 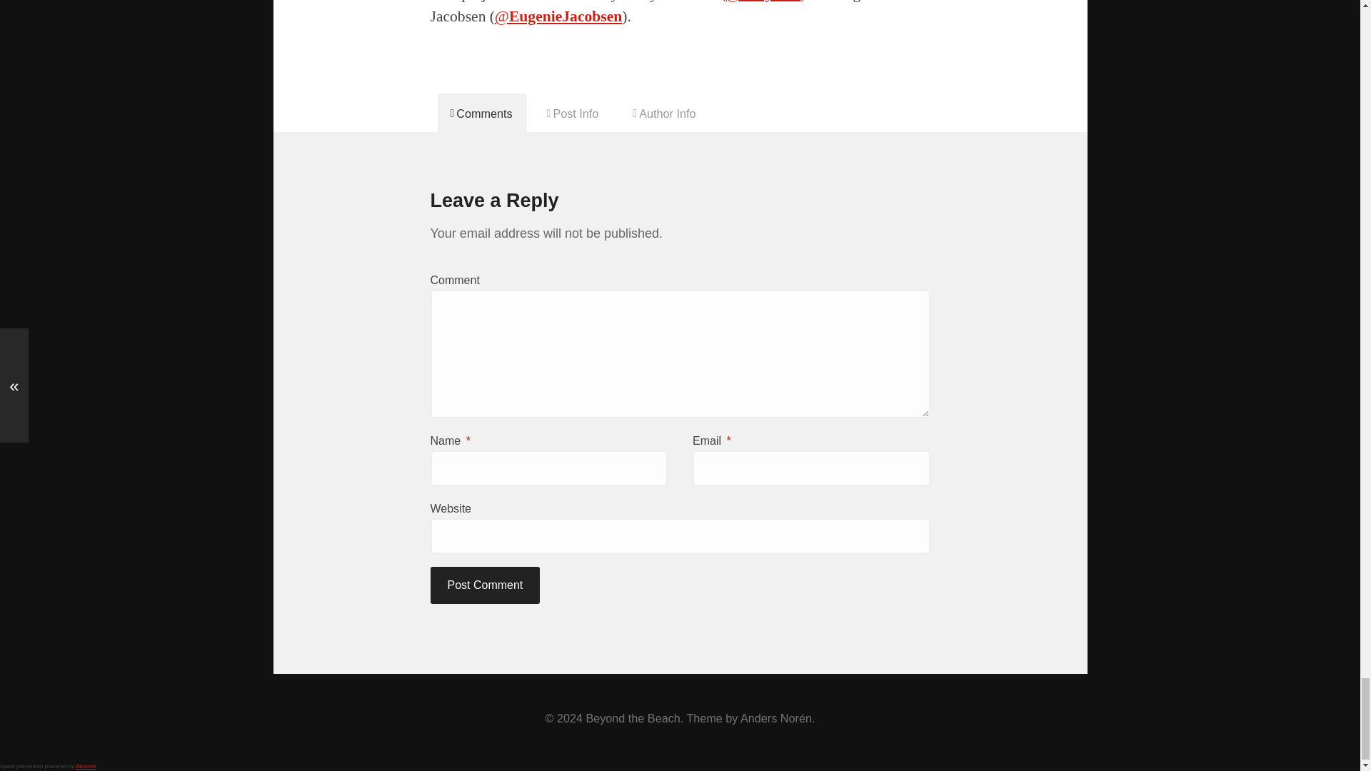 I want to click on Author Info, so click(x=664, y=112).